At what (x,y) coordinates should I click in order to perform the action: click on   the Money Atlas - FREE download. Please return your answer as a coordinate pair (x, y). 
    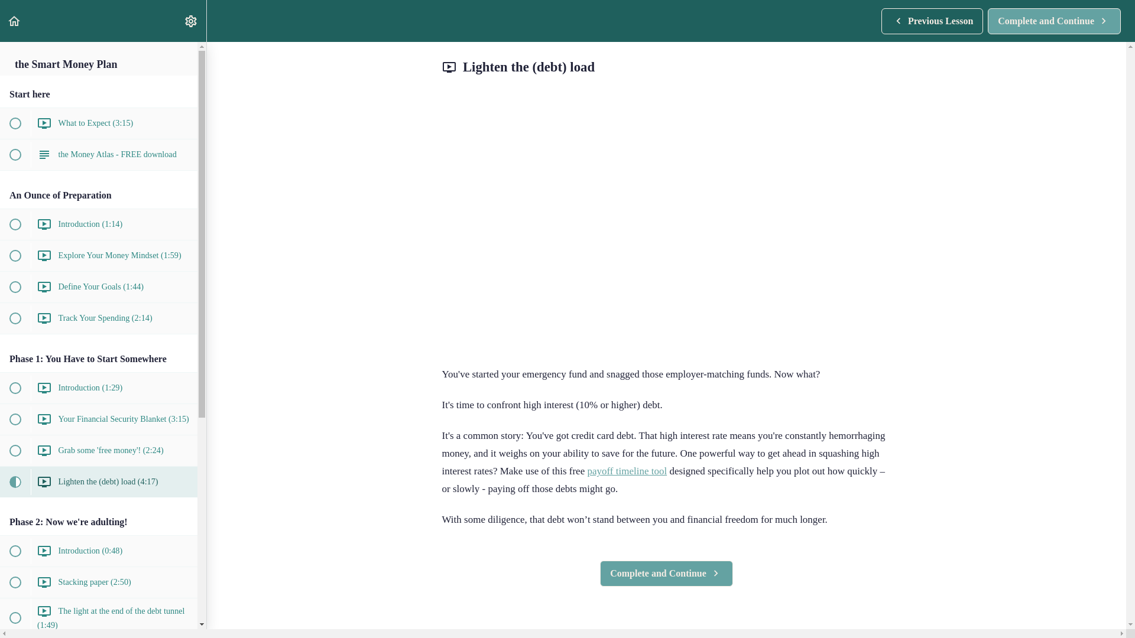
    Looking at the image, I should click on (667, 573).